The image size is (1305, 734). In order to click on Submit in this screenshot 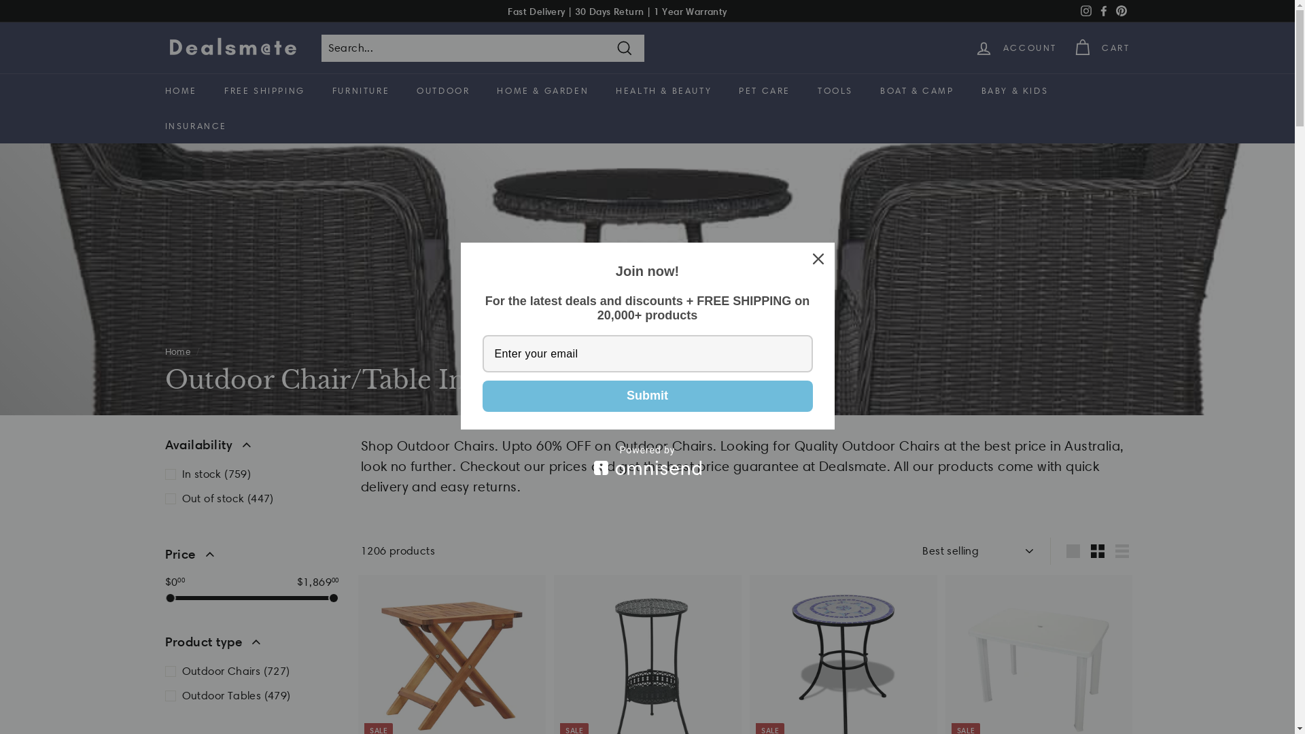, I will do `click(648, 396)`.